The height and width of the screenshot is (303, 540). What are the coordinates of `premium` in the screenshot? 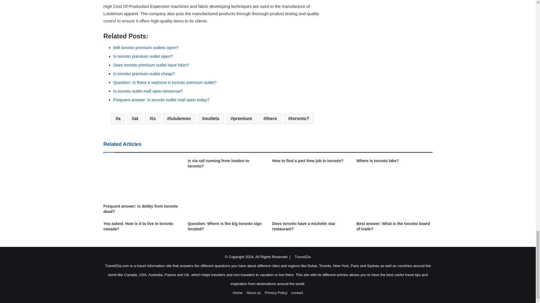 It's located at (241, 118).